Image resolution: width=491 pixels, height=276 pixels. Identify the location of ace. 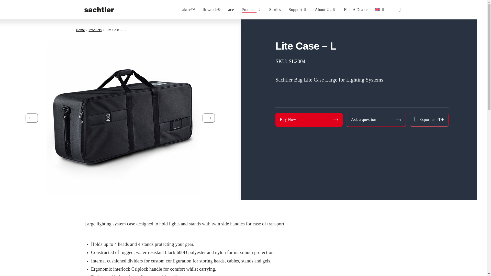
(231, 10).